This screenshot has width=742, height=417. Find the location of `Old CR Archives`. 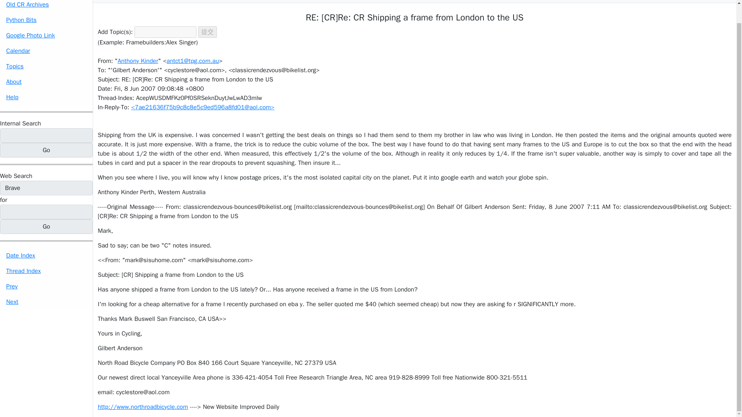

Old CR Archives is located at coordinates (46, 6).